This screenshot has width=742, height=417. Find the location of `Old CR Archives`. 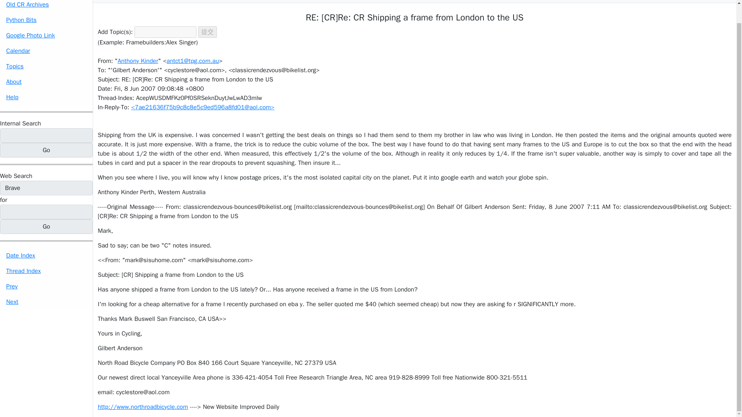

Old CR Archives is located at coordinates (46, 6).